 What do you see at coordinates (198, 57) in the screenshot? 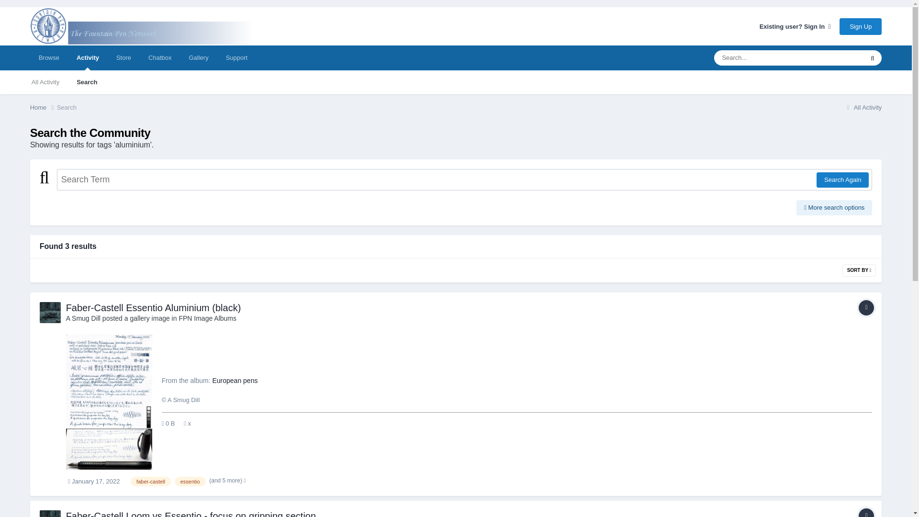
I see `Gallery` at bounding box center [198, 57].